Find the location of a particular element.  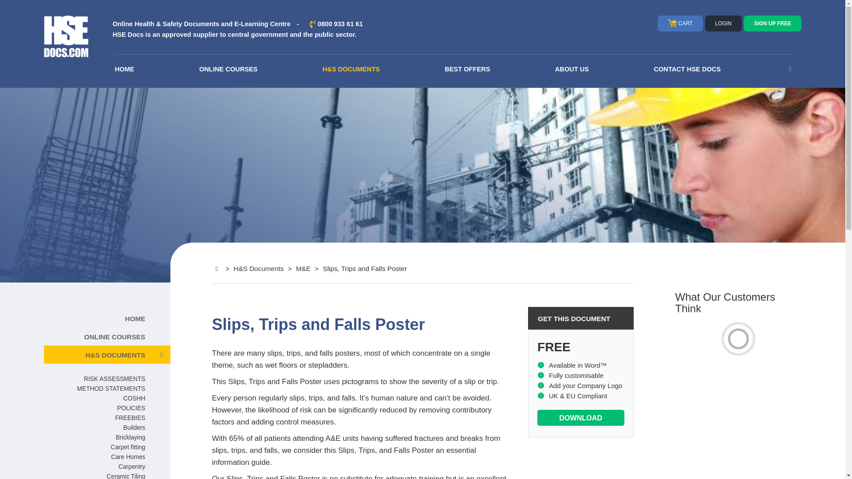

0800 933 61 61 is located at coordinates (340, 24).